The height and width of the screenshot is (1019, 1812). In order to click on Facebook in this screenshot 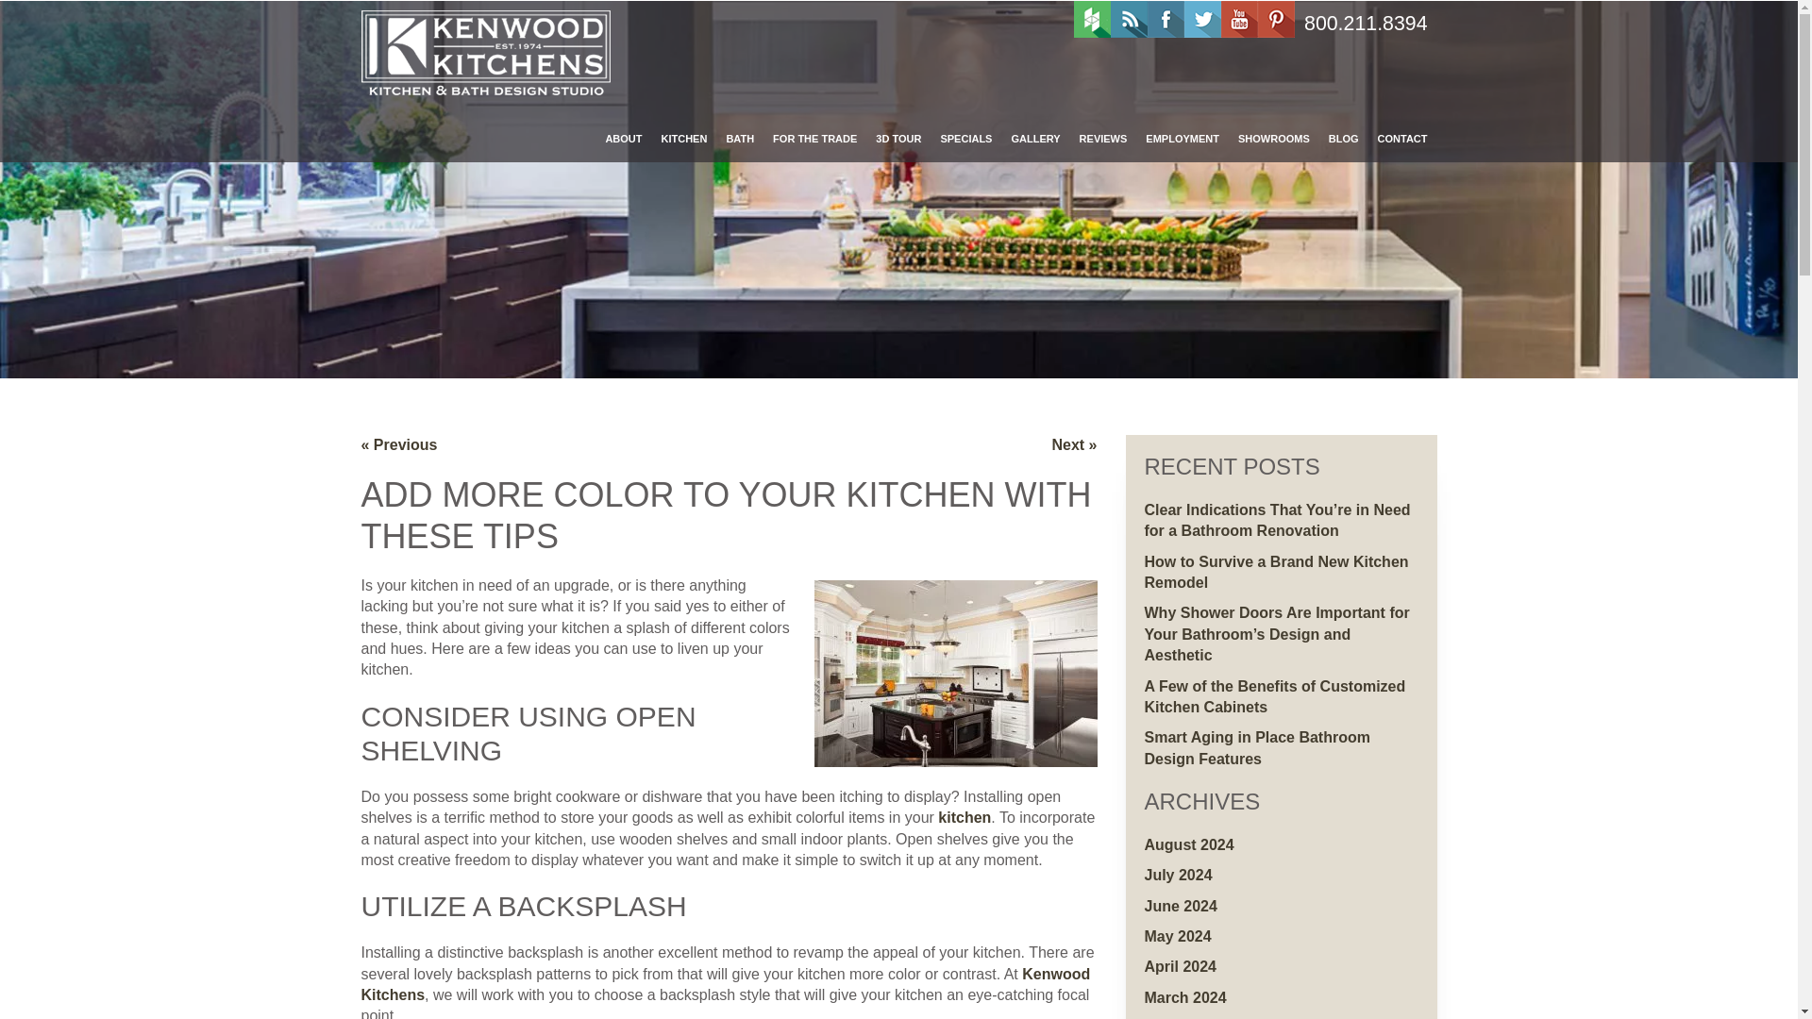, I will do `click(1166, 19)`.